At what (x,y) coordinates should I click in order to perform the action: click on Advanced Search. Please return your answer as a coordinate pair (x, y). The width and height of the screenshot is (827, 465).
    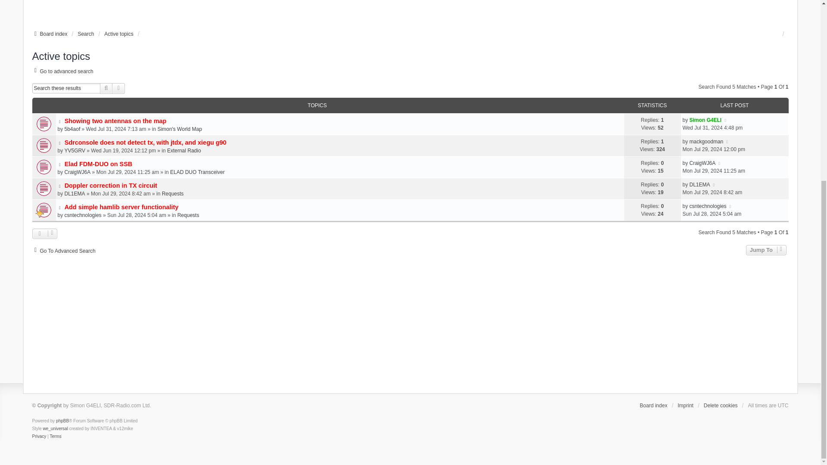
    Looking at the image, I should click on (118, 88).